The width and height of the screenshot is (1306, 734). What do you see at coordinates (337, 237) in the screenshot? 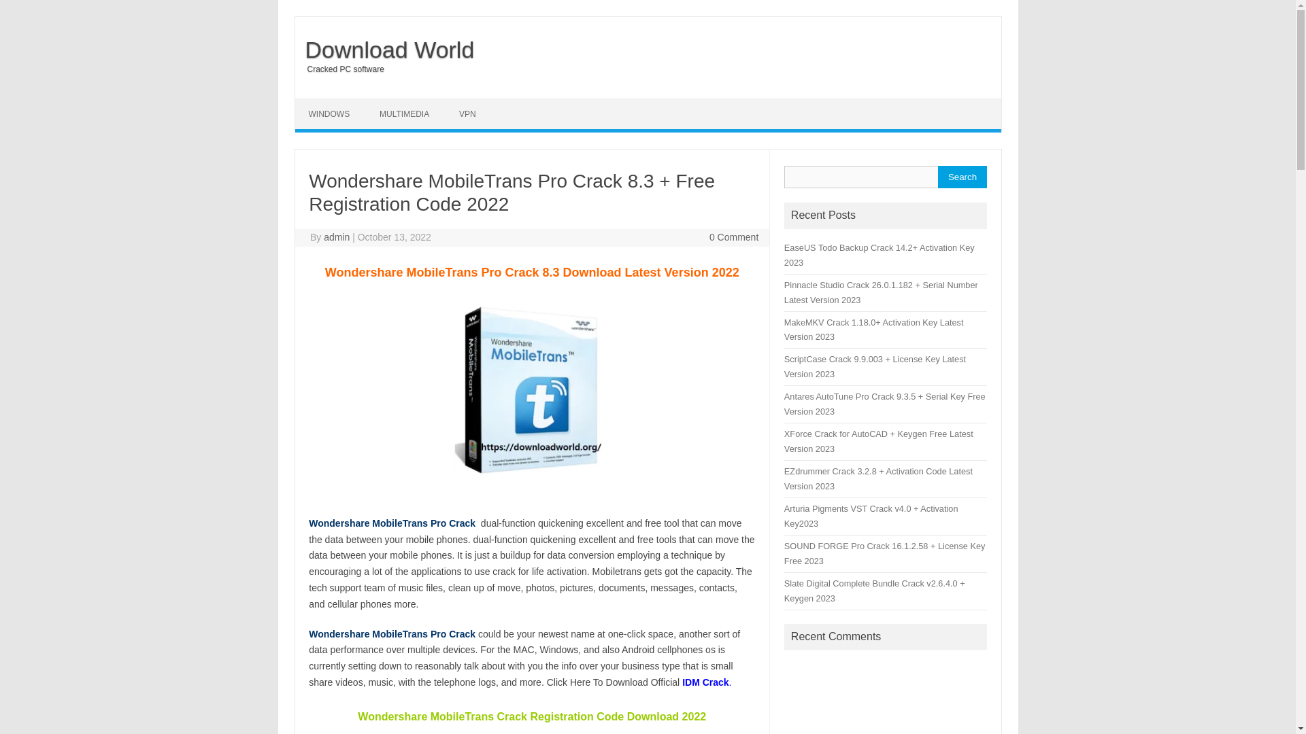
I see `Posts by admin` at bounding box center [337, 237].